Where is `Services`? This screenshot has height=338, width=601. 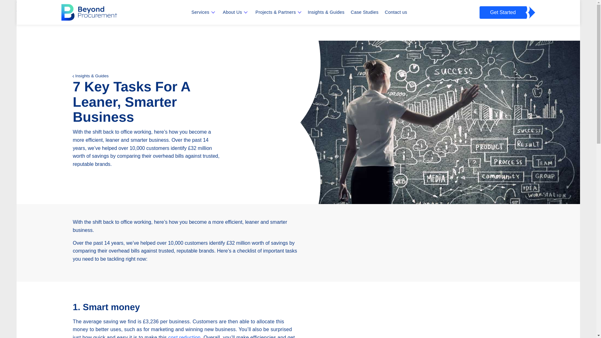
Services is located at coordinates (200, 13).